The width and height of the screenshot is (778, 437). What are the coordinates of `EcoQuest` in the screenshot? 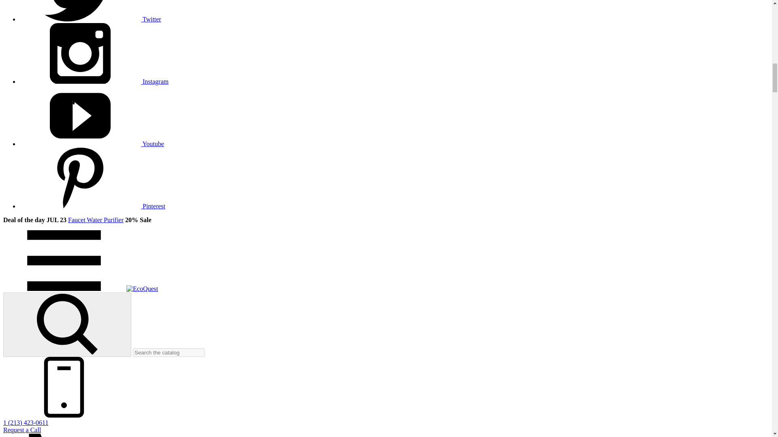 It's located at (142, 289).